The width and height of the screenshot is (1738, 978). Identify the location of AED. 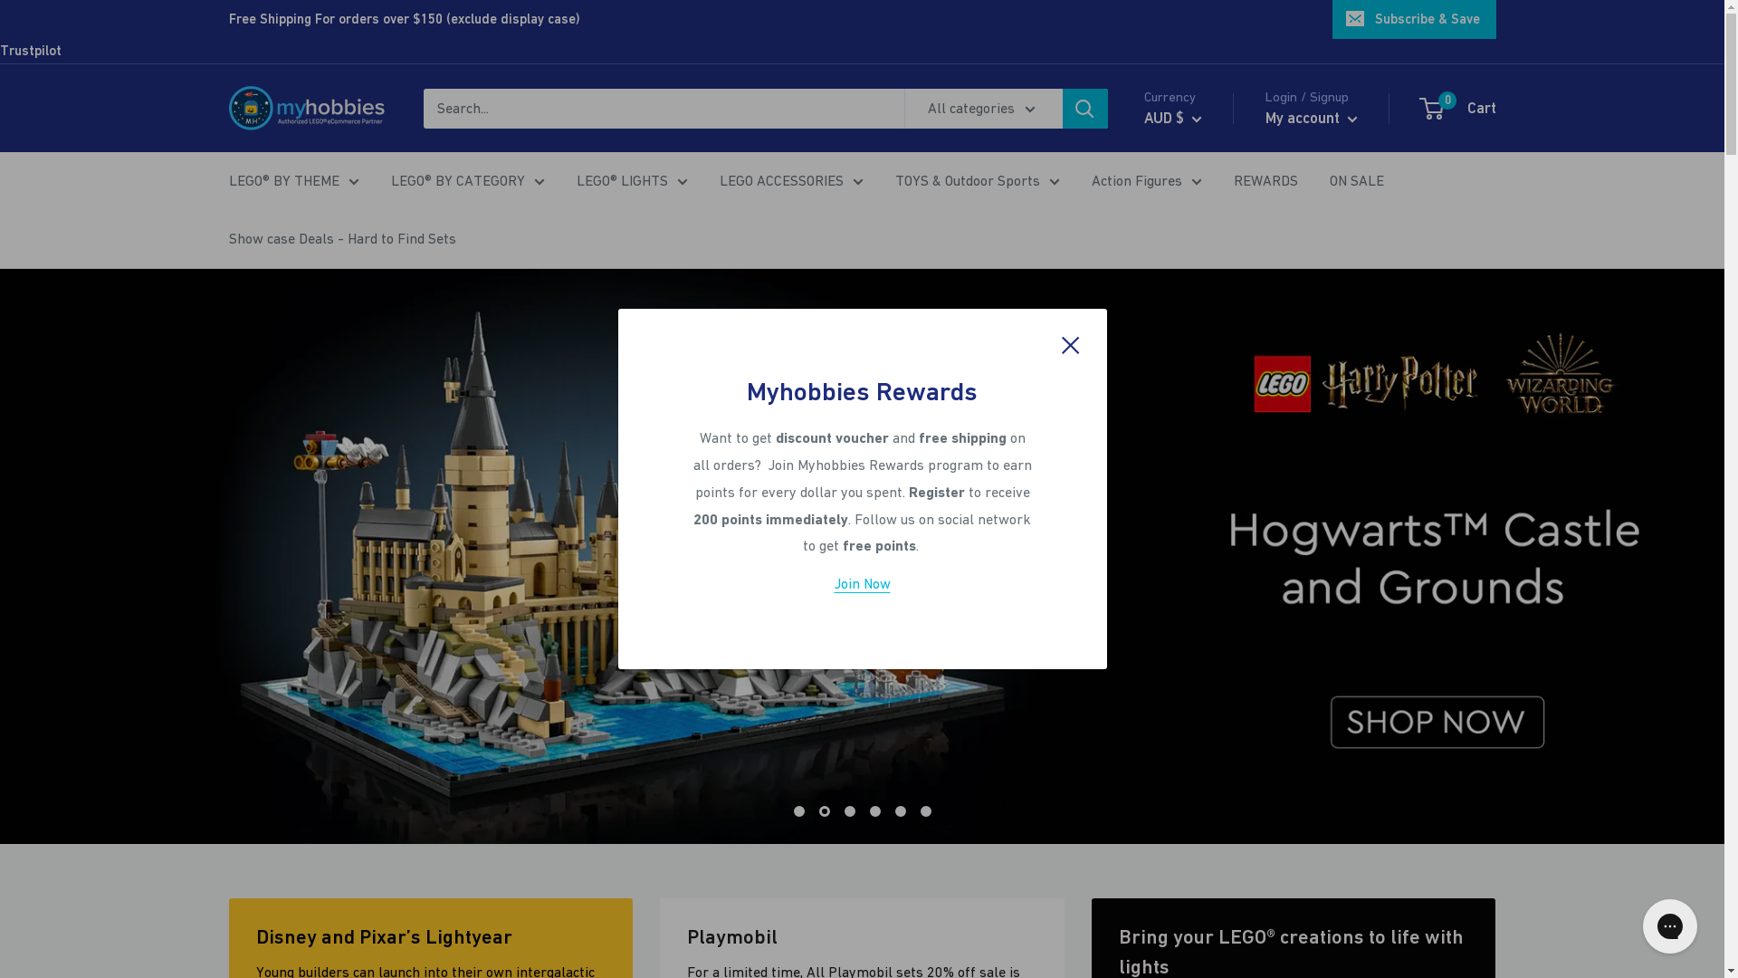
(1200, 331).